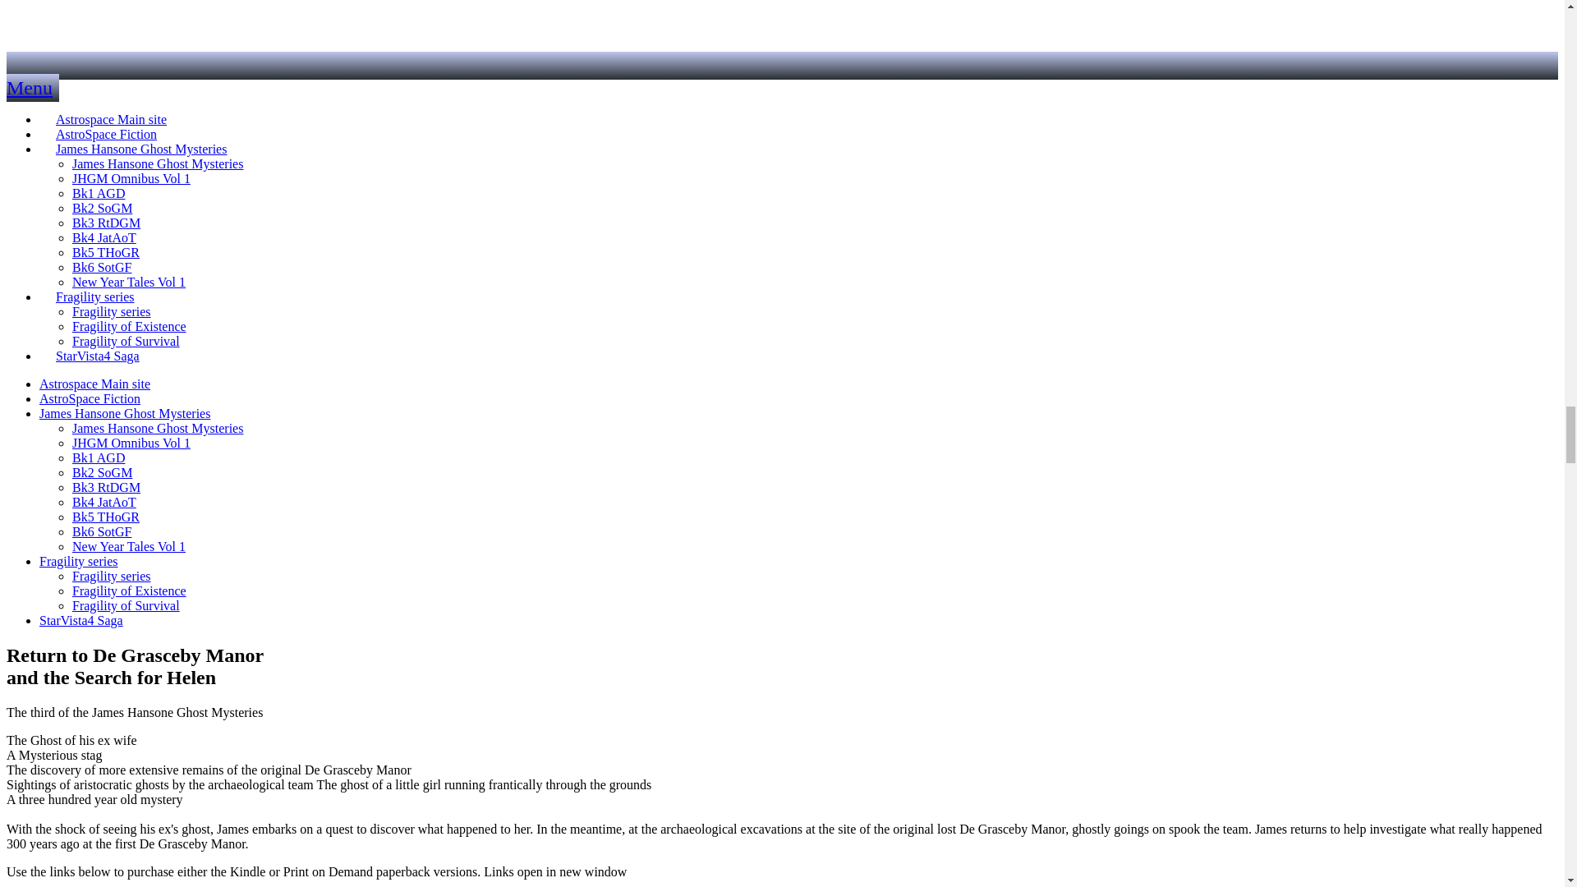 The width and height of the screenshot is (1577, 887). Describe the element at coordinates (79, 562) in the screenshot. I see `Fragility series` at that location.